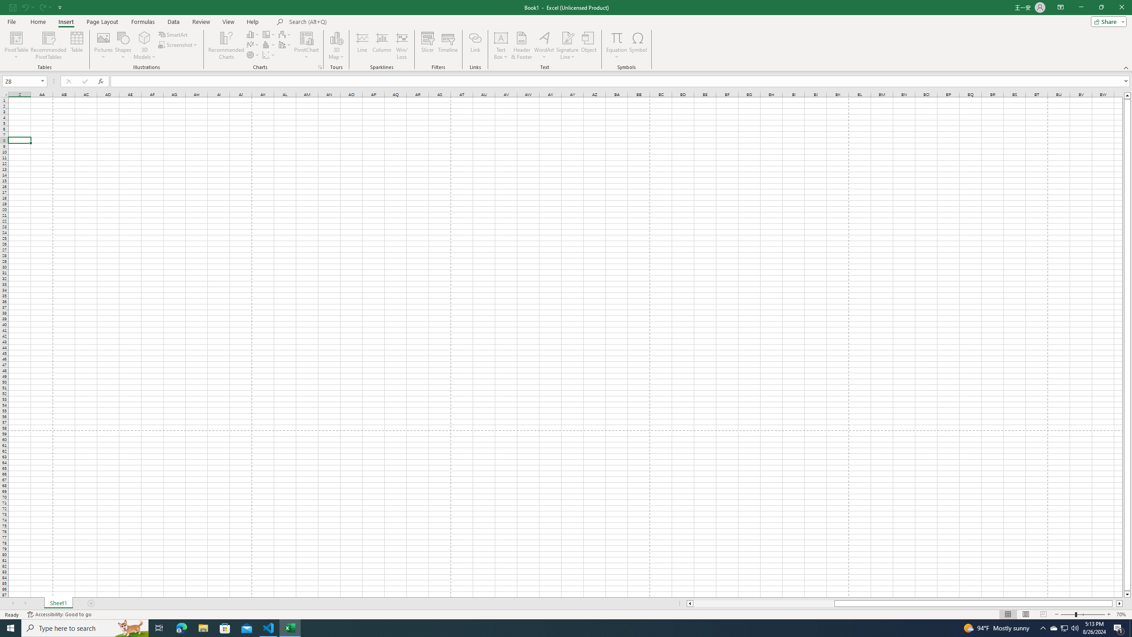  Describe the element at coordinates (501, 38) in the screenshot. I see `Draw Horizontal Text Box` at that location.